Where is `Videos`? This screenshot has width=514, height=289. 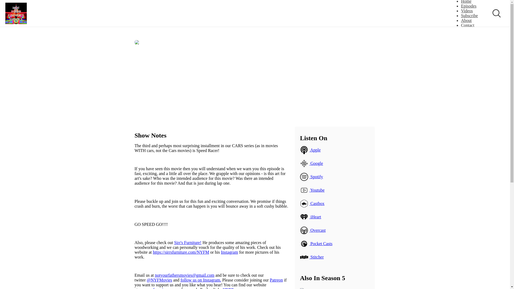 Videos is located at coordinates (467, 11).